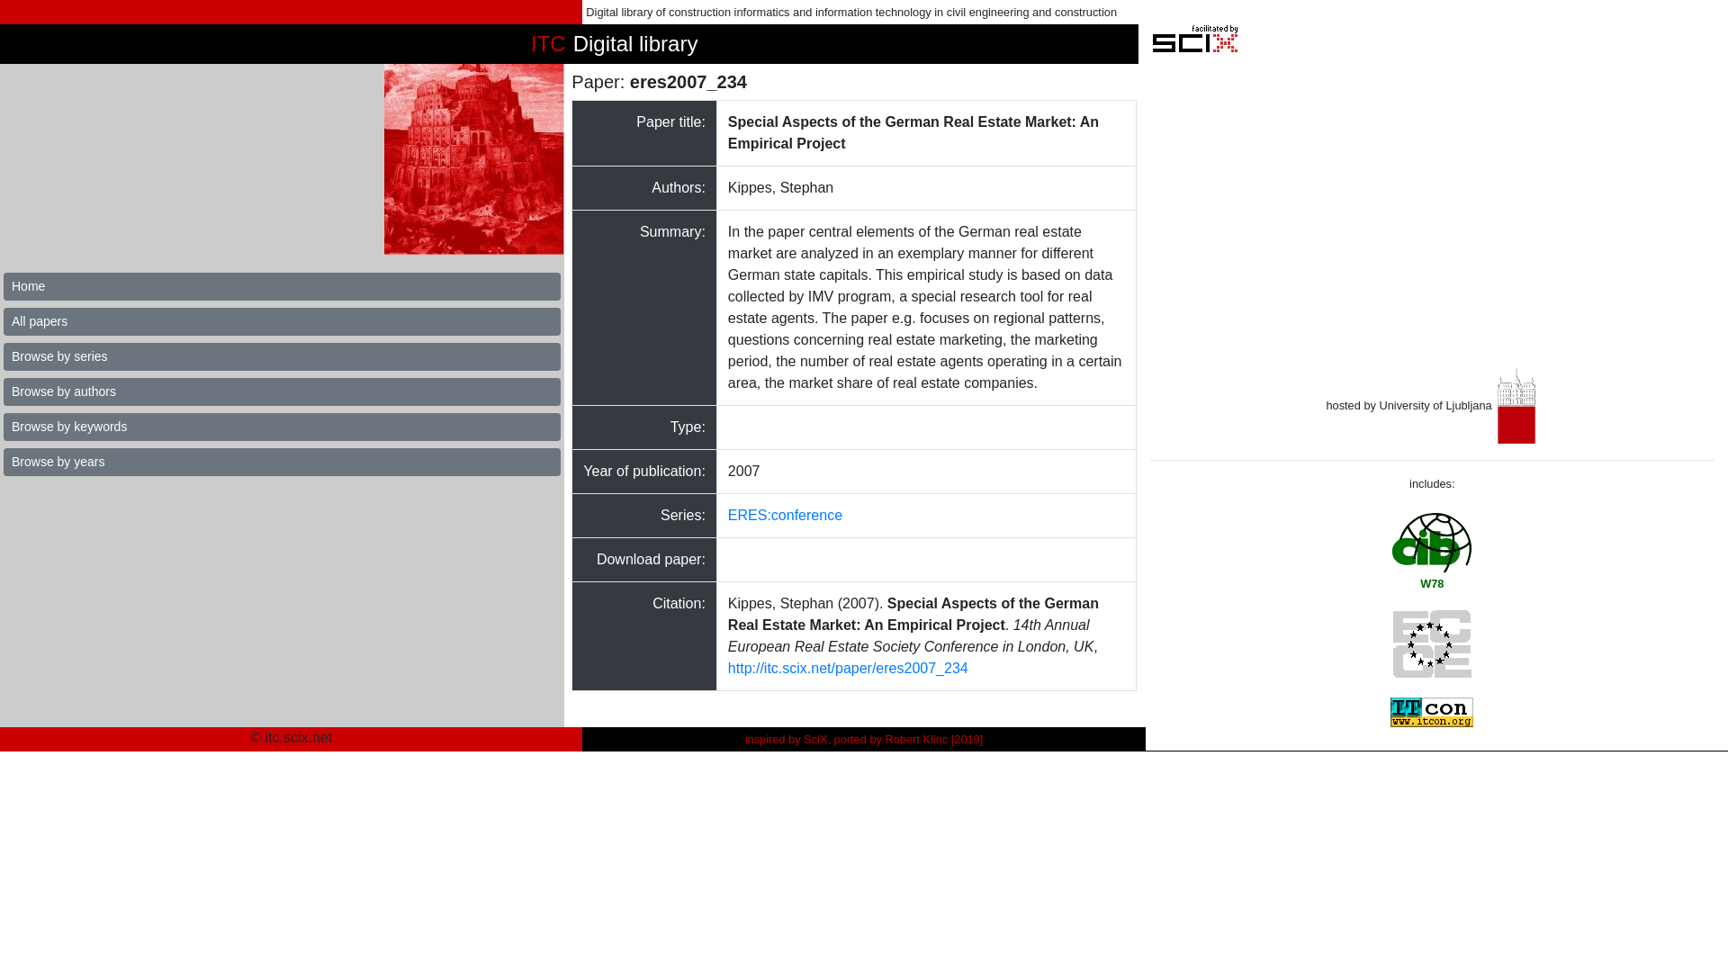 This screenshot has width=1728, height=972. Describe the element at coordinates (281, 427) in the screenshot. I see `Browse by keywords` at that location.